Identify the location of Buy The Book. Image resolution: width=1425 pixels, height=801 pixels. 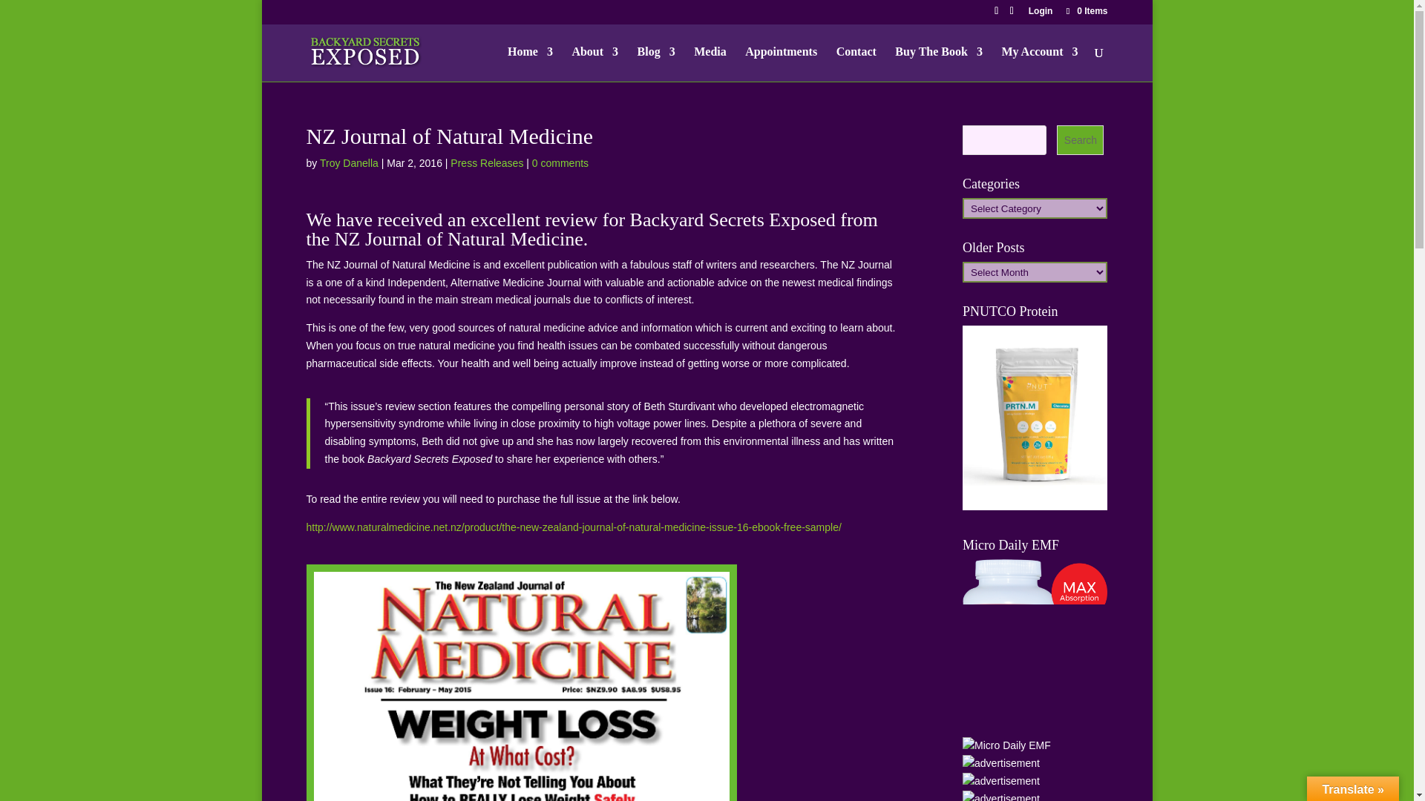
(938, 64).